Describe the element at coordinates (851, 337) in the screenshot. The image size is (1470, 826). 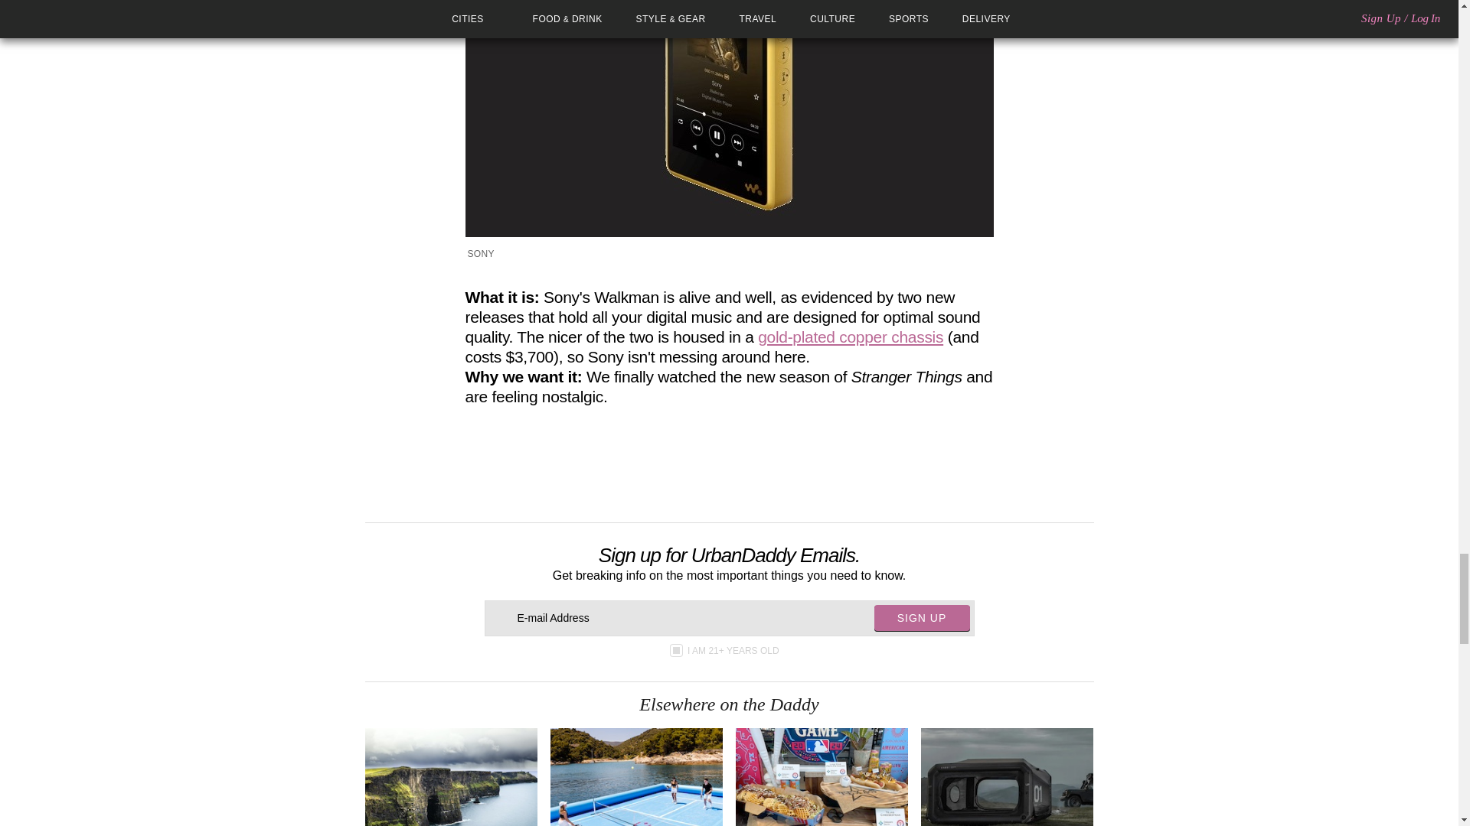
I see `gold-plated copper chassis` at that location.